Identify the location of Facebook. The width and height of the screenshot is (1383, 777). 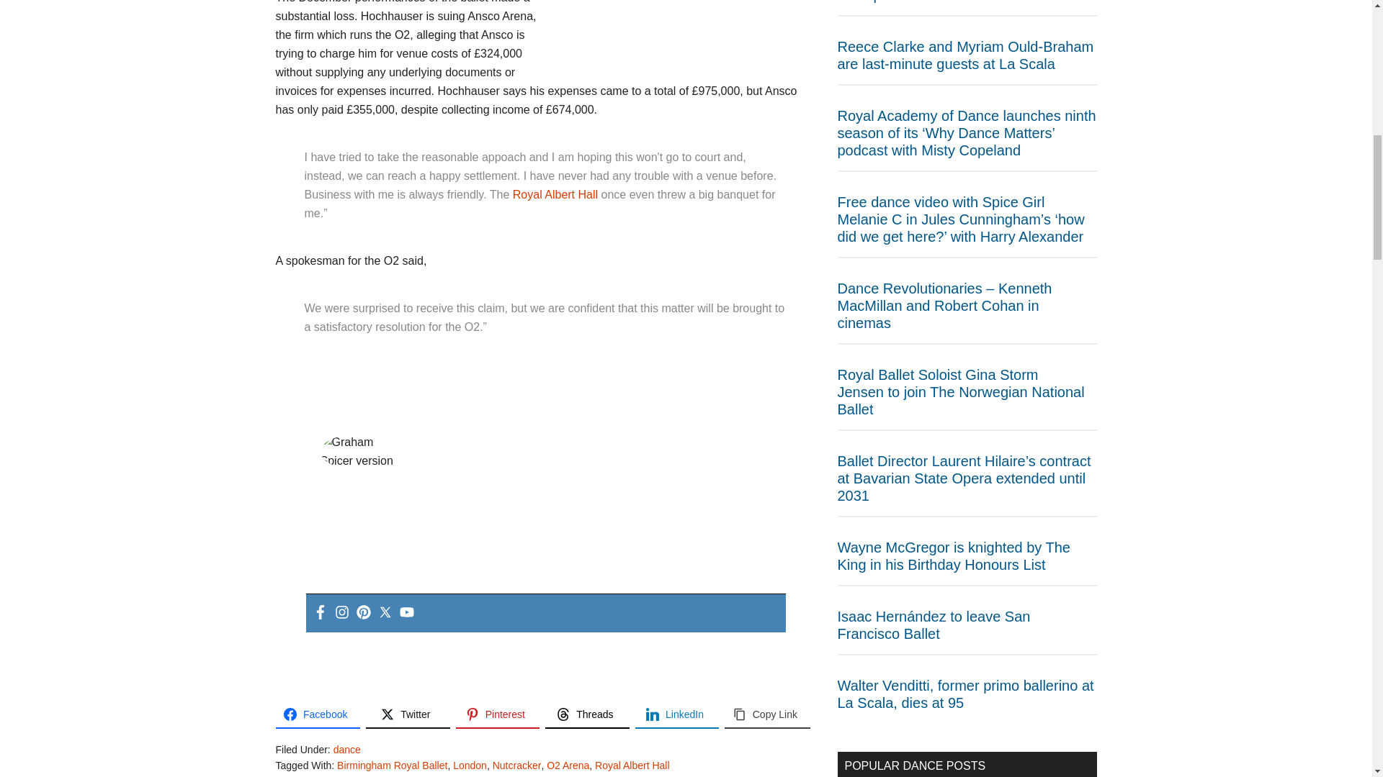
(317, 715).